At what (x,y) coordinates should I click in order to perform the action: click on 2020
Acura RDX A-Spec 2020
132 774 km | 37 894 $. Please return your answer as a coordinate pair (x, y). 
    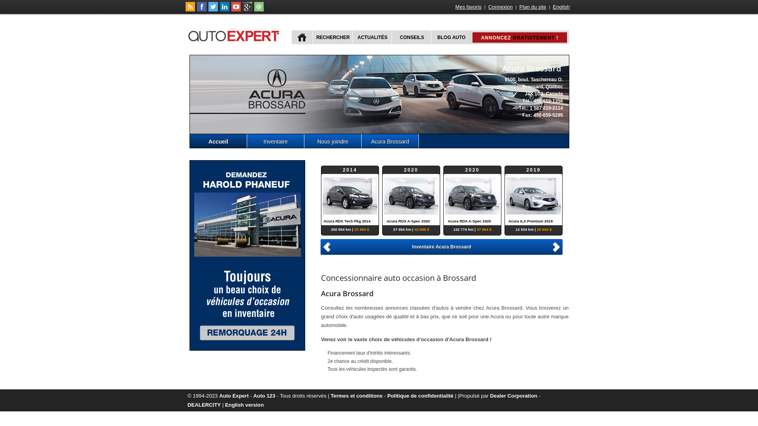
    Looking at the image, I should click on (472, 196).